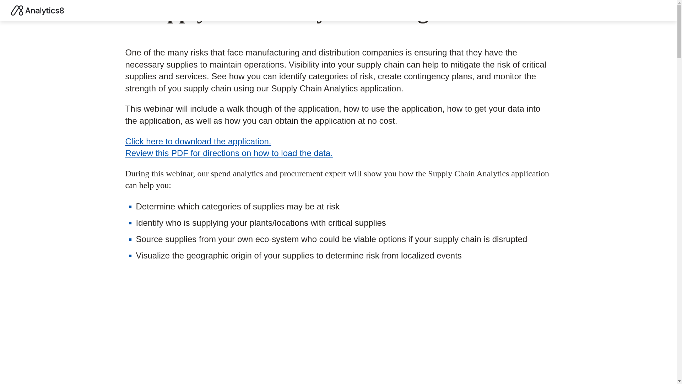 The width and height of the screenshot is (682, 384). Describe the element at coordinates (239, 327) in the screenshot. I see `Supply Chain Analytics during COVID-19` at that location.